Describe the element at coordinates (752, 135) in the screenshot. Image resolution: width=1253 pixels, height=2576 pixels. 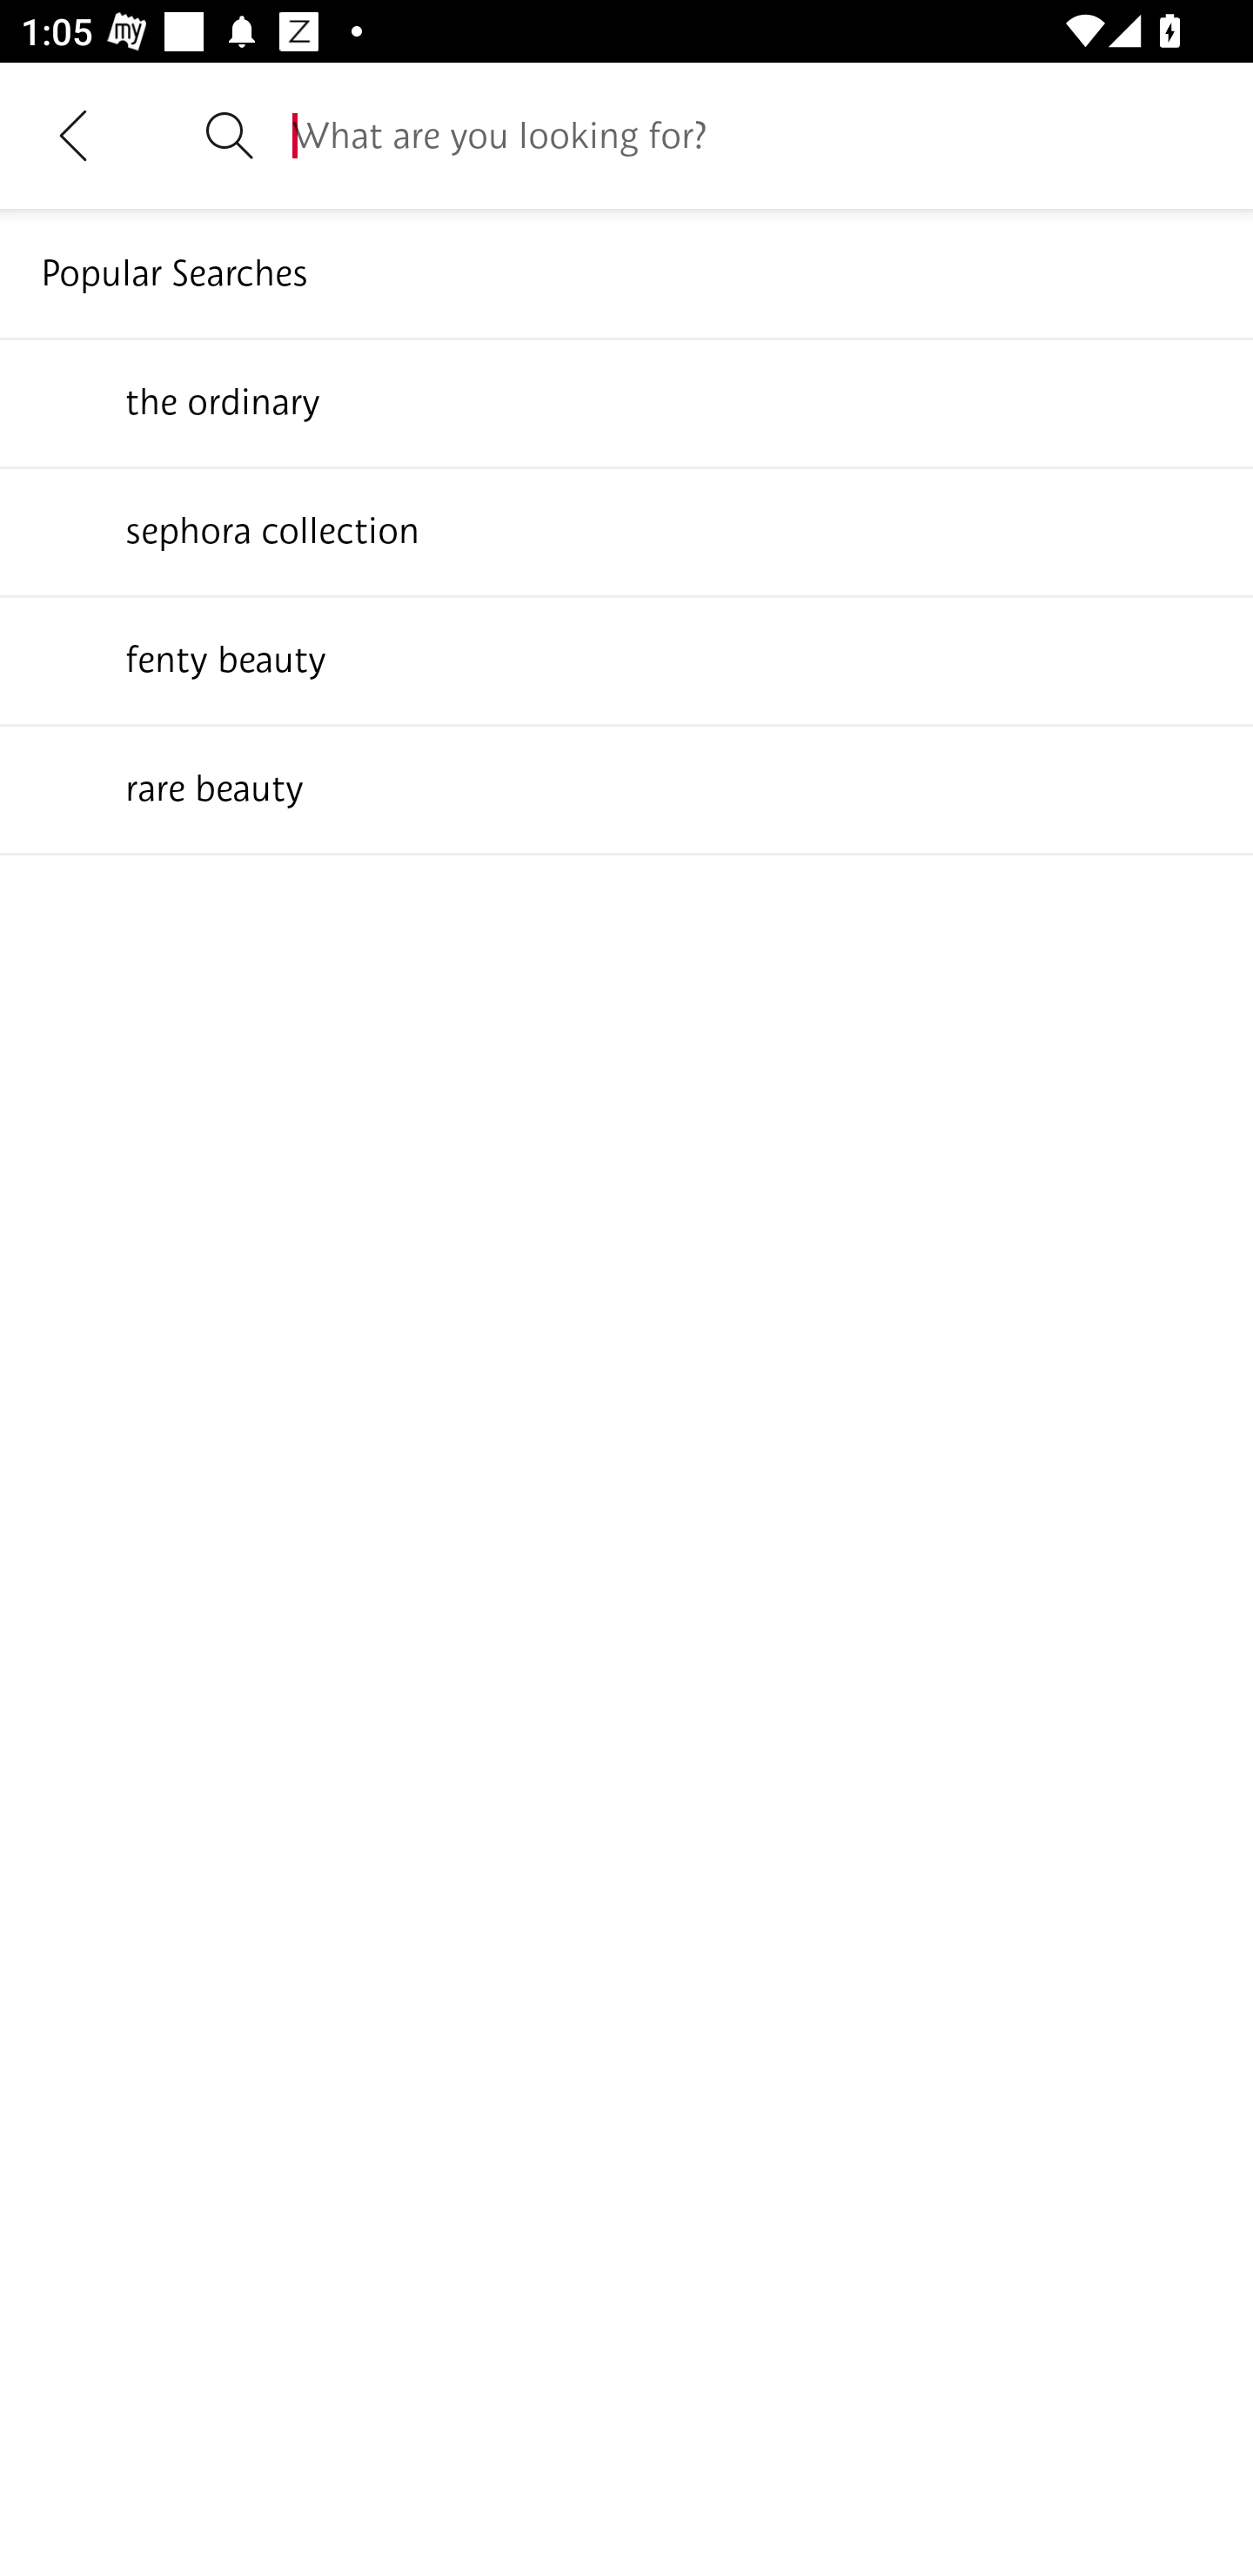
I see `What are you looking for?` at that location.